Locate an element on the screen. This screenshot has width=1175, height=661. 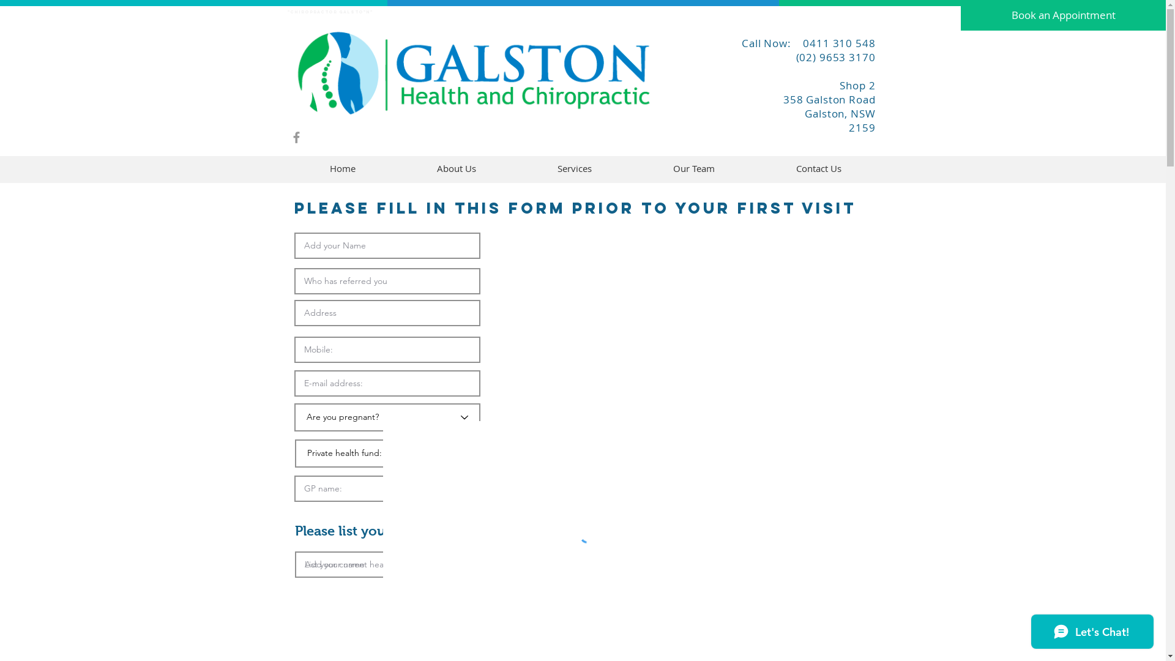
Contact Us is located at coordinates (819, 169).